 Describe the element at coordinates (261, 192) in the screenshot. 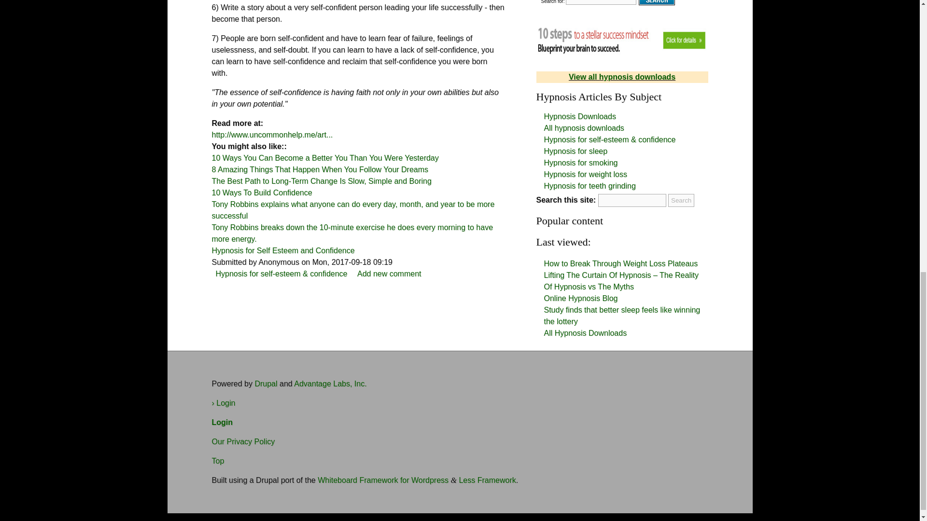

I see `10 Ways To Build Confidence` at that location.